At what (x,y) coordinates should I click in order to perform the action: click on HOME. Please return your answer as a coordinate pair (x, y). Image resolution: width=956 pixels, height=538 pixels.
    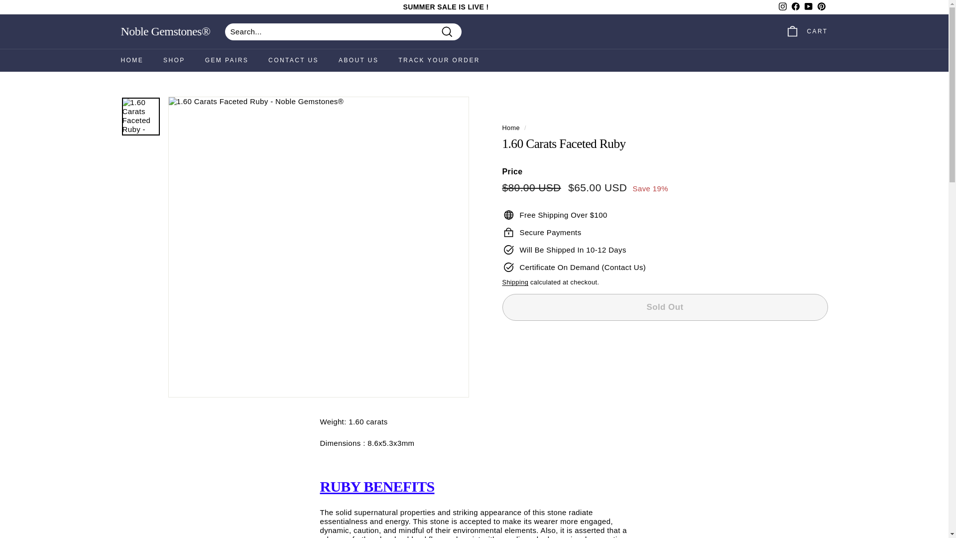
    Looking at the image, I should click on (131, 60).